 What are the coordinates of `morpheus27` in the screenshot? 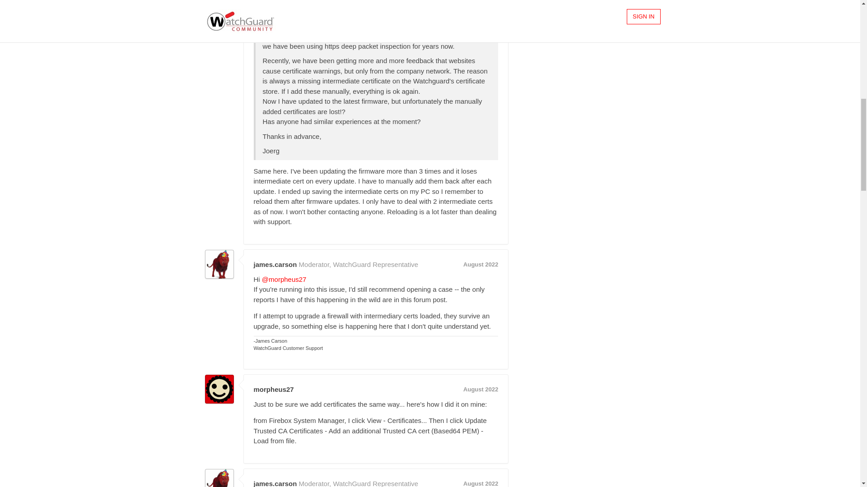 It's located at (274, 389).